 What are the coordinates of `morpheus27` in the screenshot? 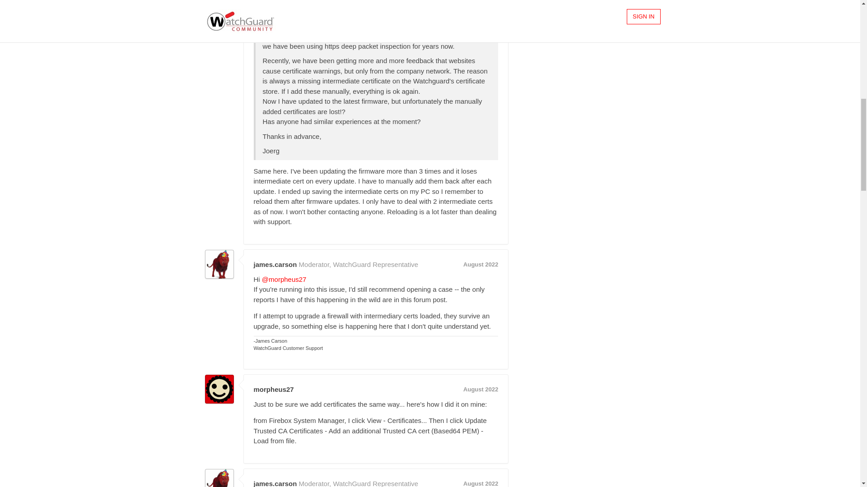 It's located at (274, 389).